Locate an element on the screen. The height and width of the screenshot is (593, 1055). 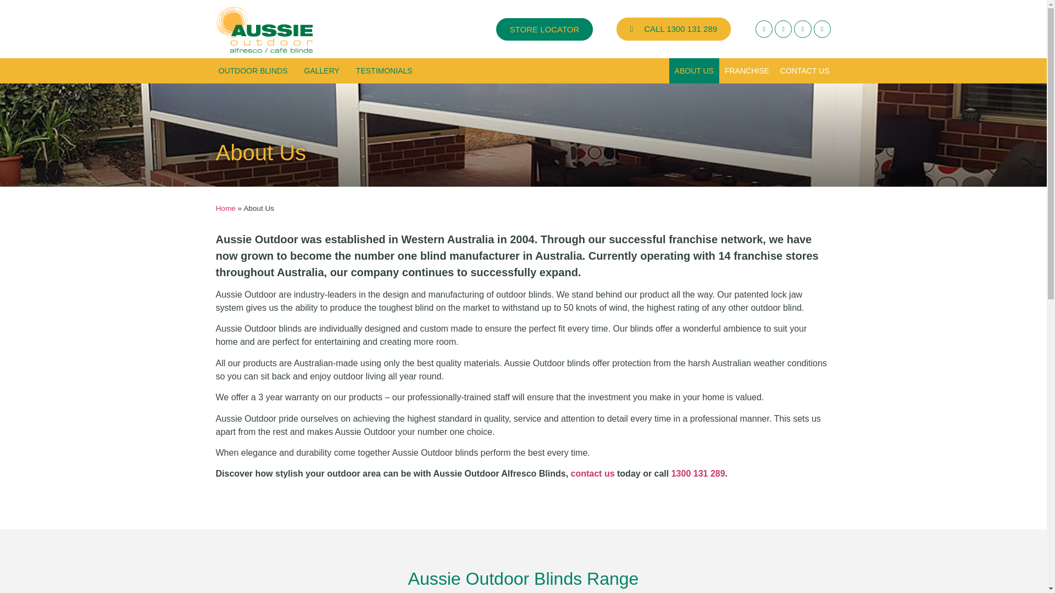
TESTIMONIALS is located at coordinates (385, 70).